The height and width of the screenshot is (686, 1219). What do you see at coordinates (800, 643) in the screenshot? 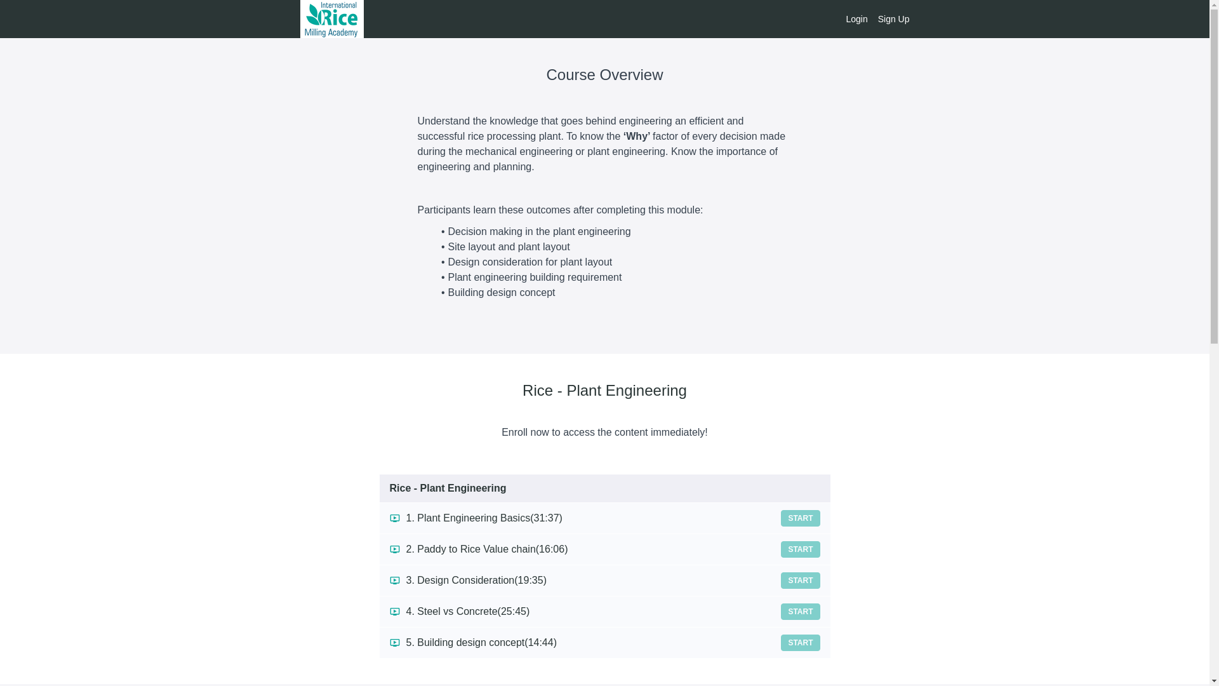
I see `START` at bounding box center [800, 643].